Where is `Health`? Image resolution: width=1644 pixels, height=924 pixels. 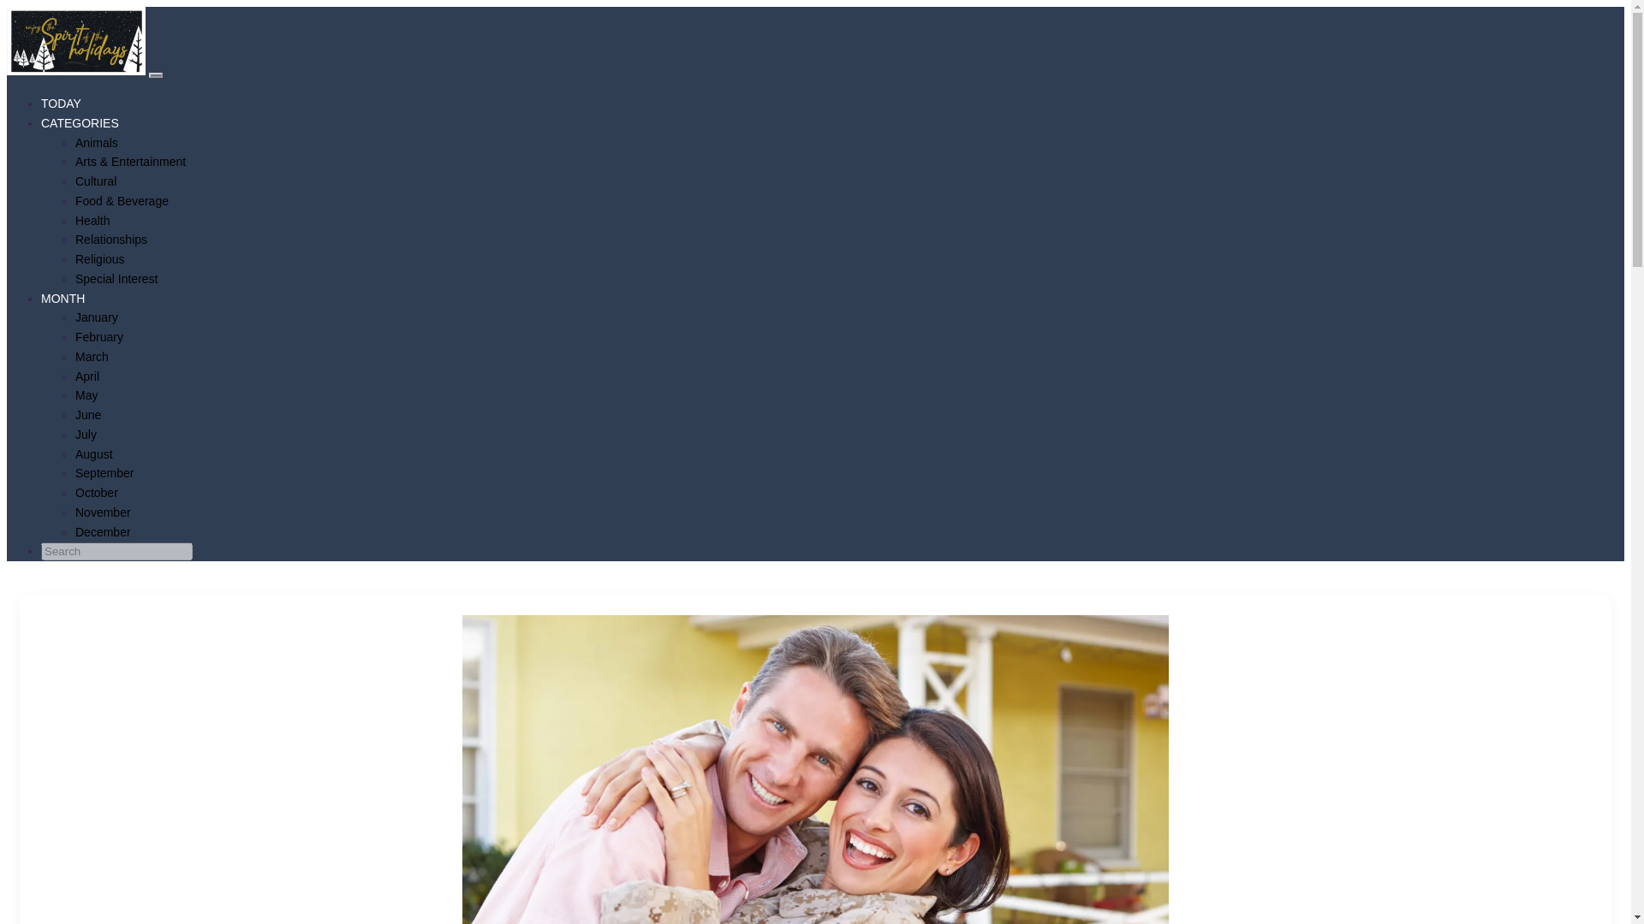
Health is located at coordinates (92, 220).